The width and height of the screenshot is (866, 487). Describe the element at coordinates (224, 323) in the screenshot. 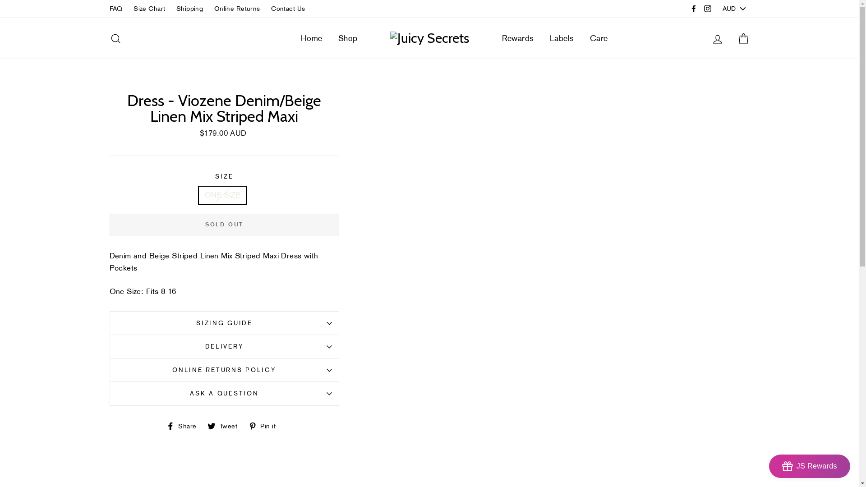

I see `SIZING GUIDE` at that location.